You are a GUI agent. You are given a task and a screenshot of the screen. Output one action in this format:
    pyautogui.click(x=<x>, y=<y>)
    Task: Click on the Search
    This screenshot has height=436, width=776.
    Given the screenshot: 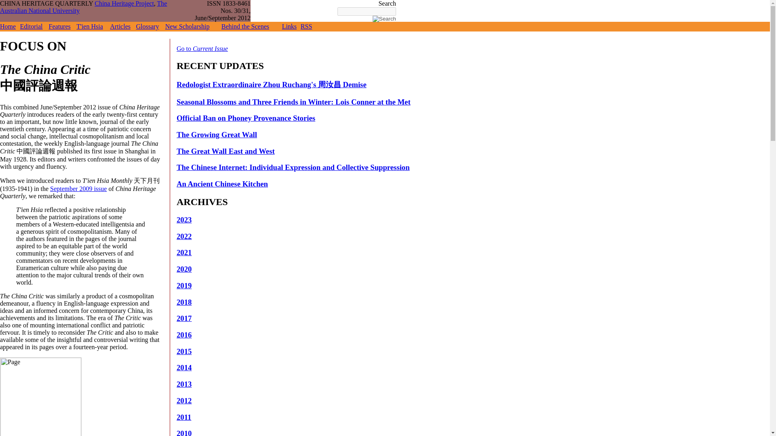 What is the action you would take?
    pyautogui.click(x=384, y=19)
    